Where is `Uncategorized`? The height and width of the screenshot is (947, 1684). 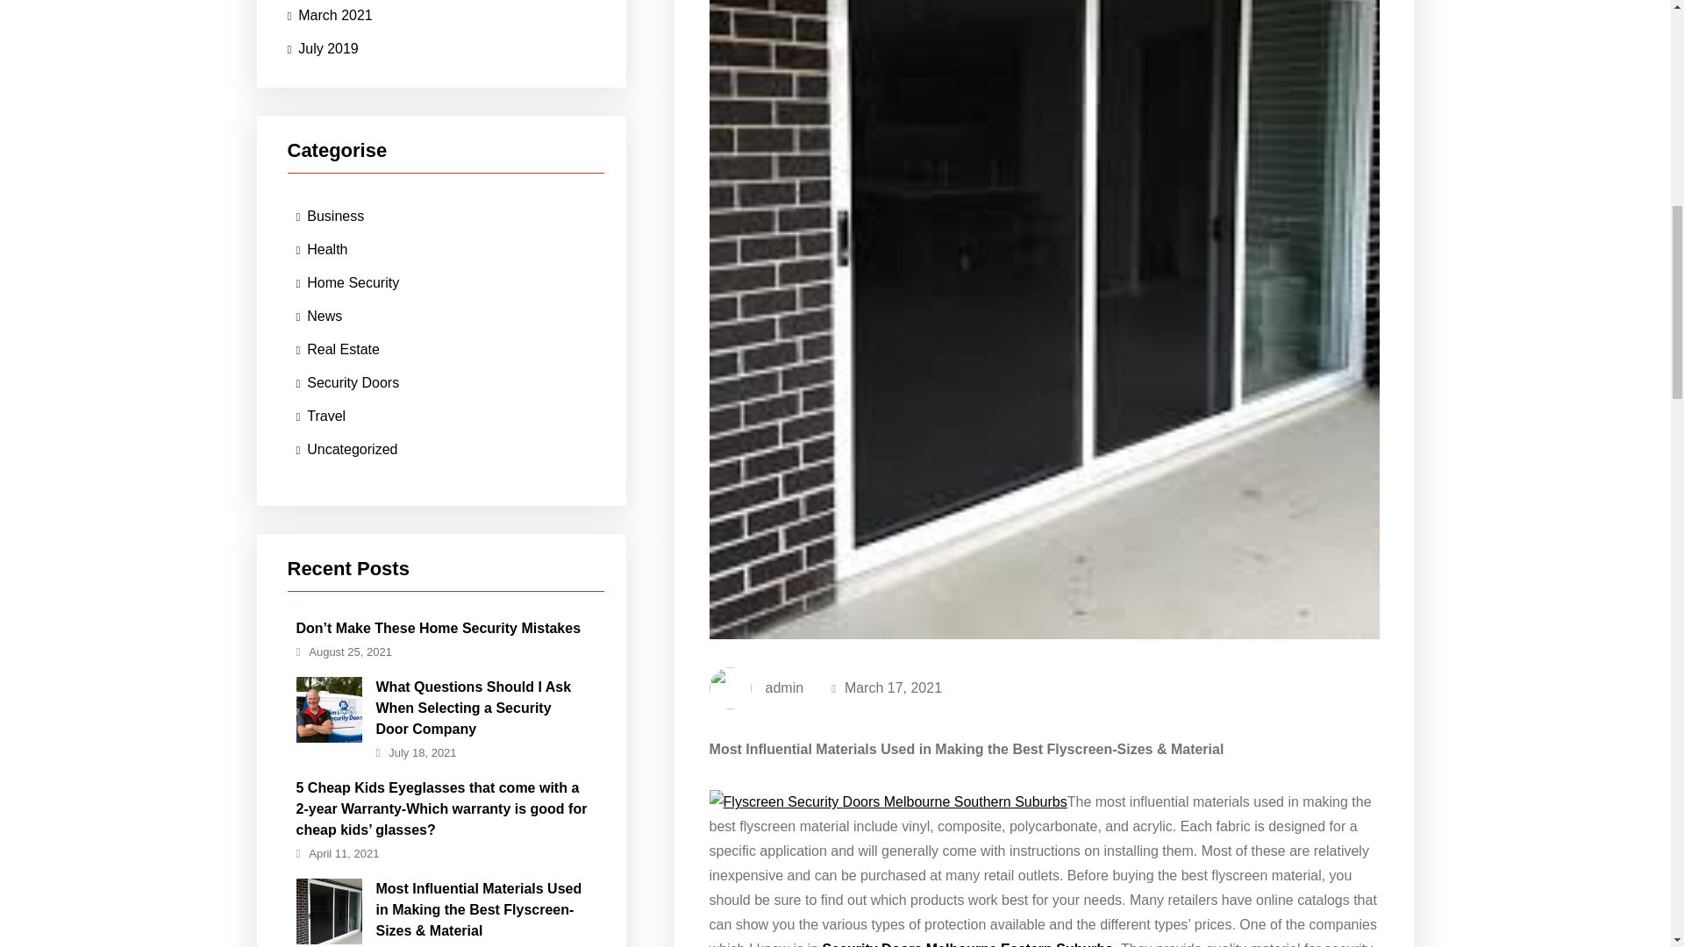 Uncategorized is located at coordinates (346, 449).